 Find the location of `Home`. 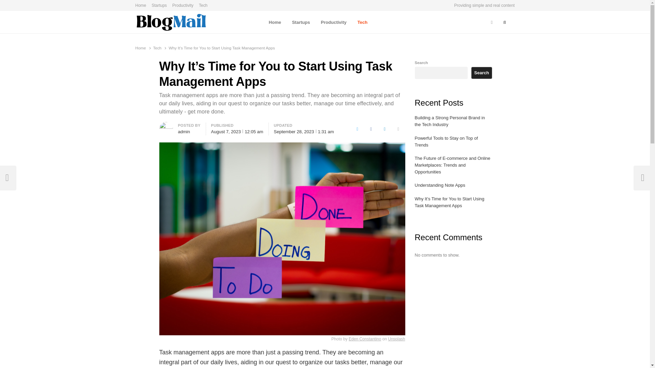

Home is located at coordinates (275, 22).